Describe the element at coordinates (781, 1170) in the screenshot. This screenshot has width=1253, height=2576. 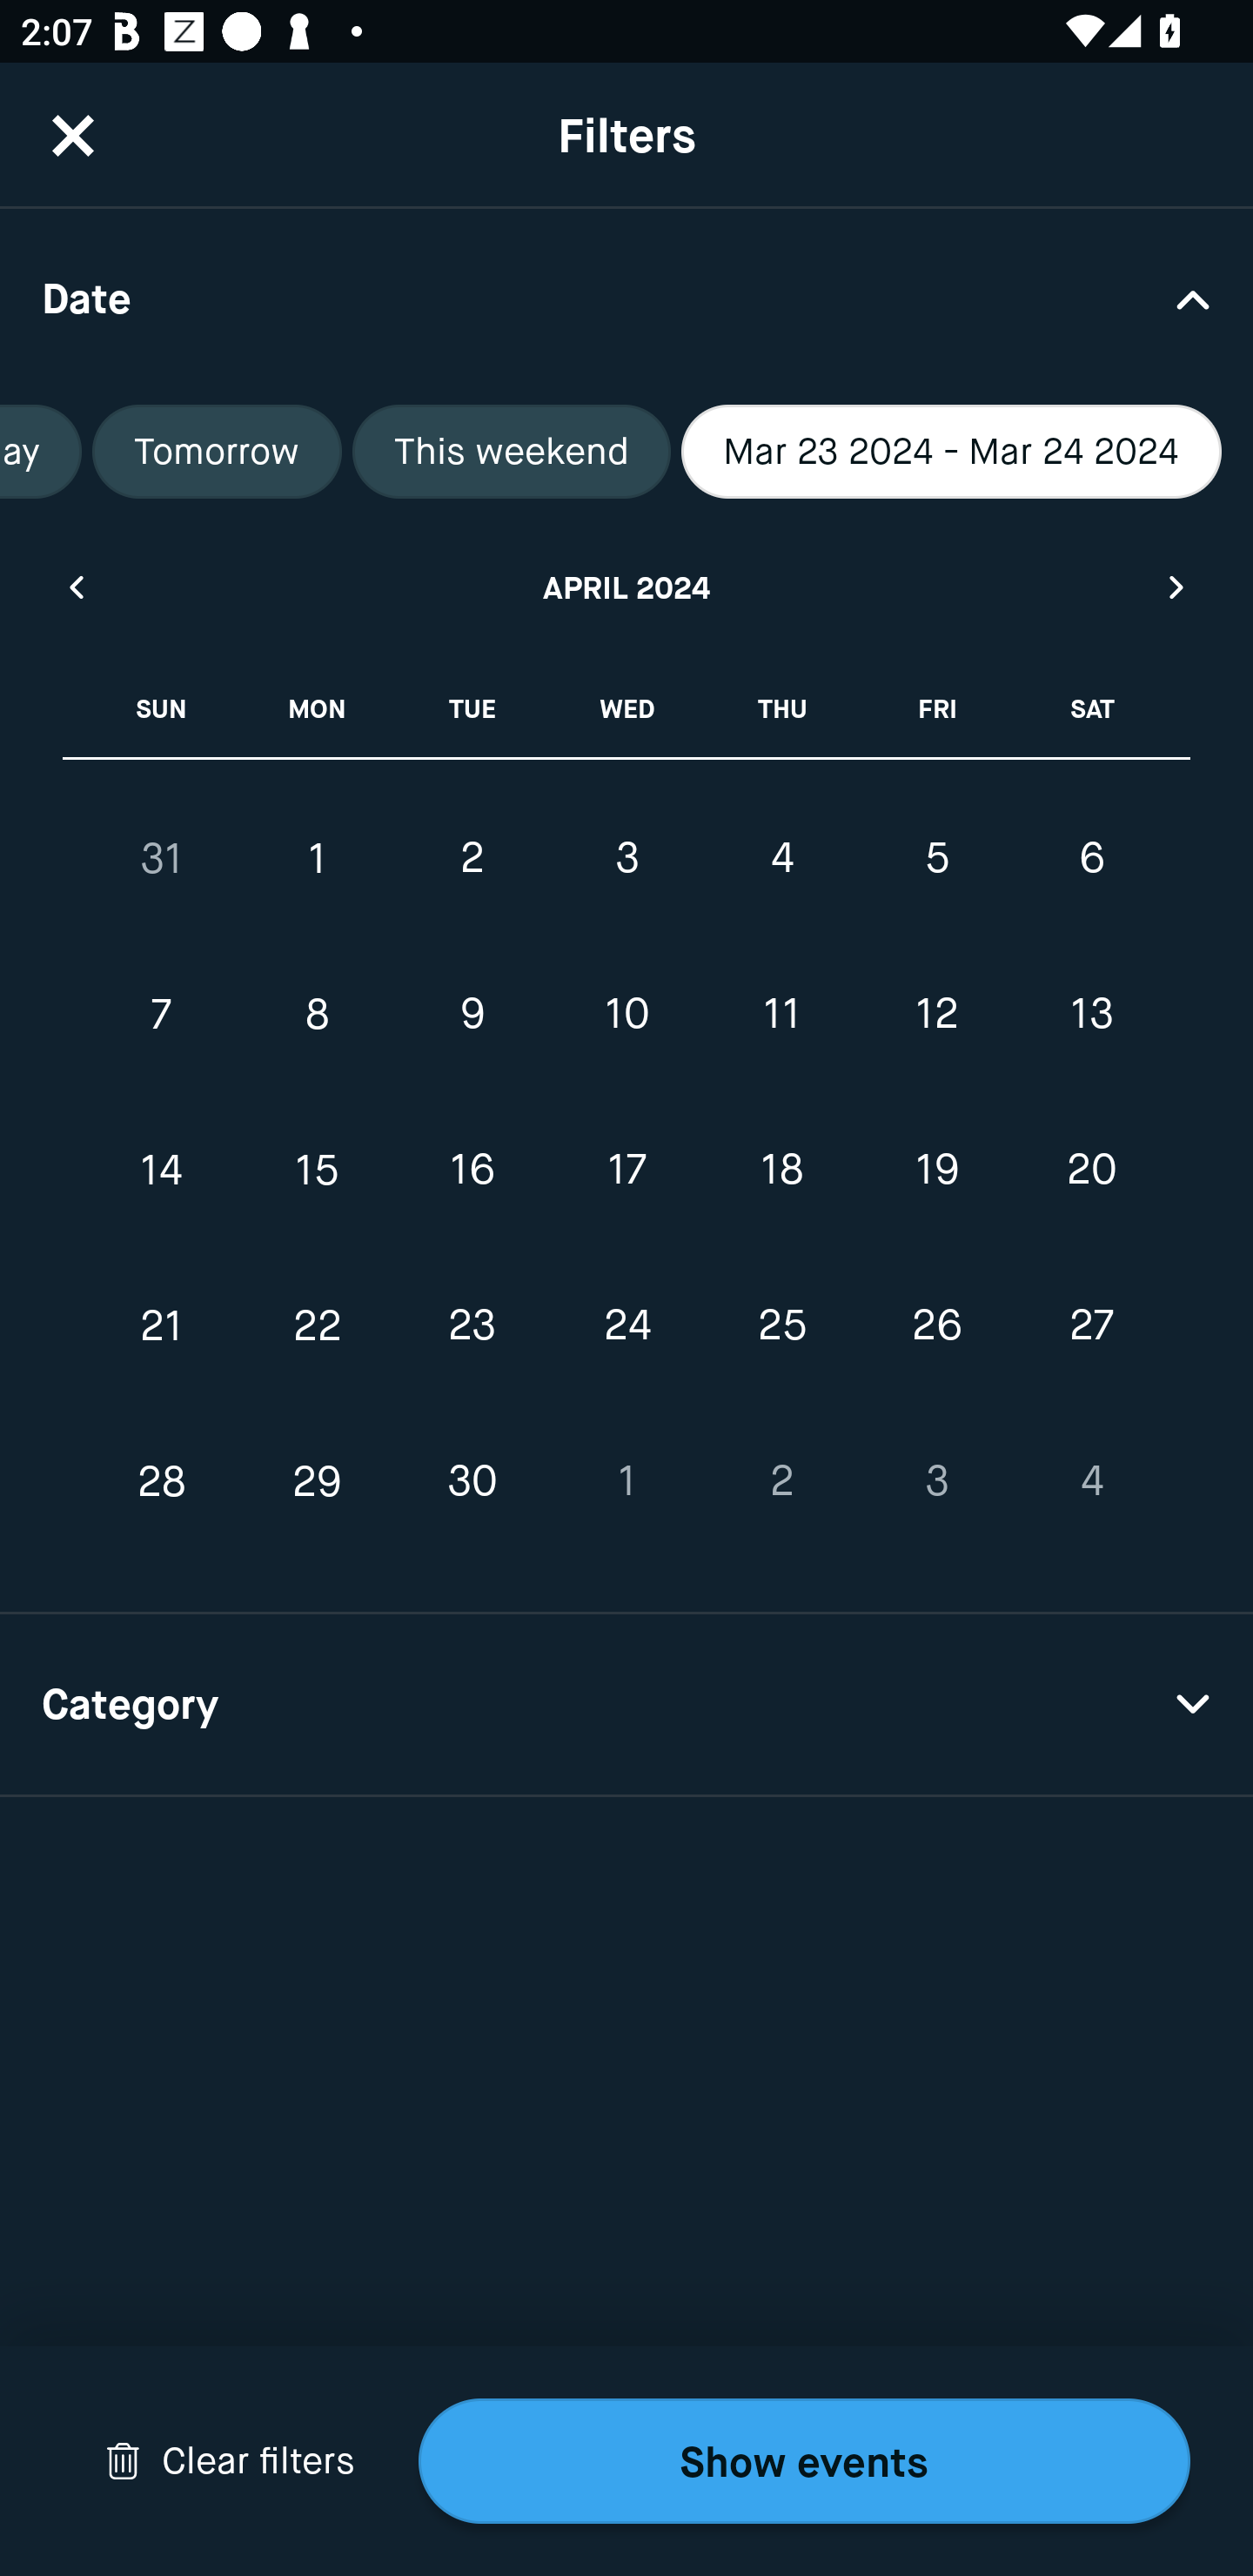
I see `18` at that location.